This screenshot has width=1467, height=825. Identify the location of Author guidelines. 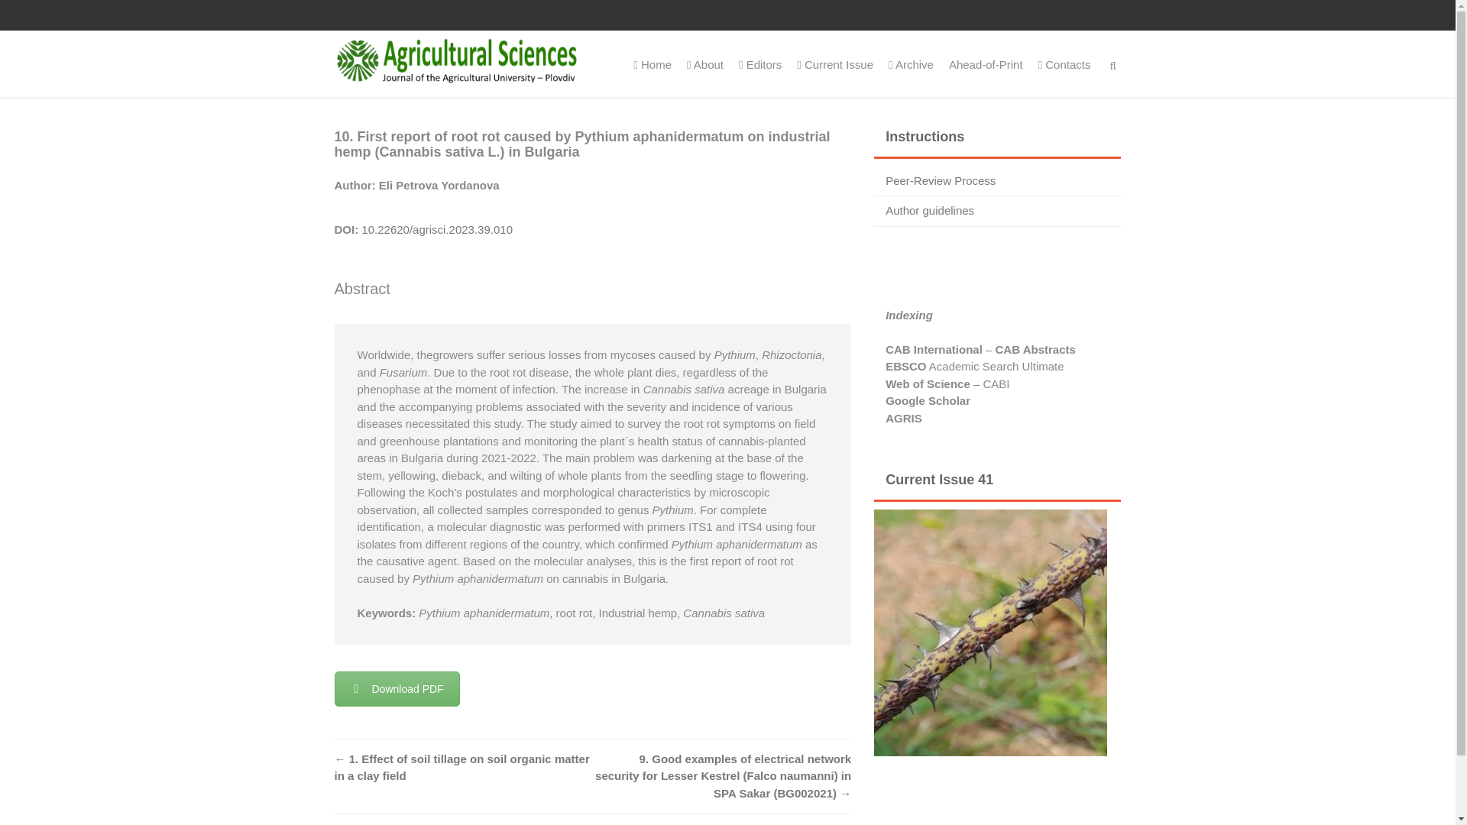
(929, 210).